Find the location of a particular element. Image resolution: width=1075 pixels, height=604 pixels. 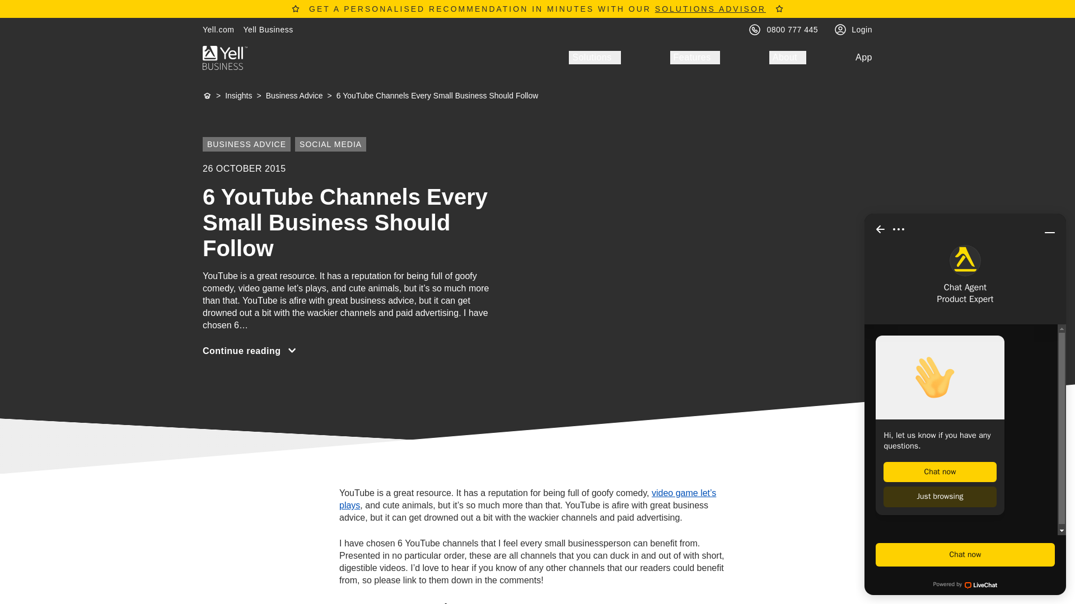

Login is located at coordinates (861, 29).